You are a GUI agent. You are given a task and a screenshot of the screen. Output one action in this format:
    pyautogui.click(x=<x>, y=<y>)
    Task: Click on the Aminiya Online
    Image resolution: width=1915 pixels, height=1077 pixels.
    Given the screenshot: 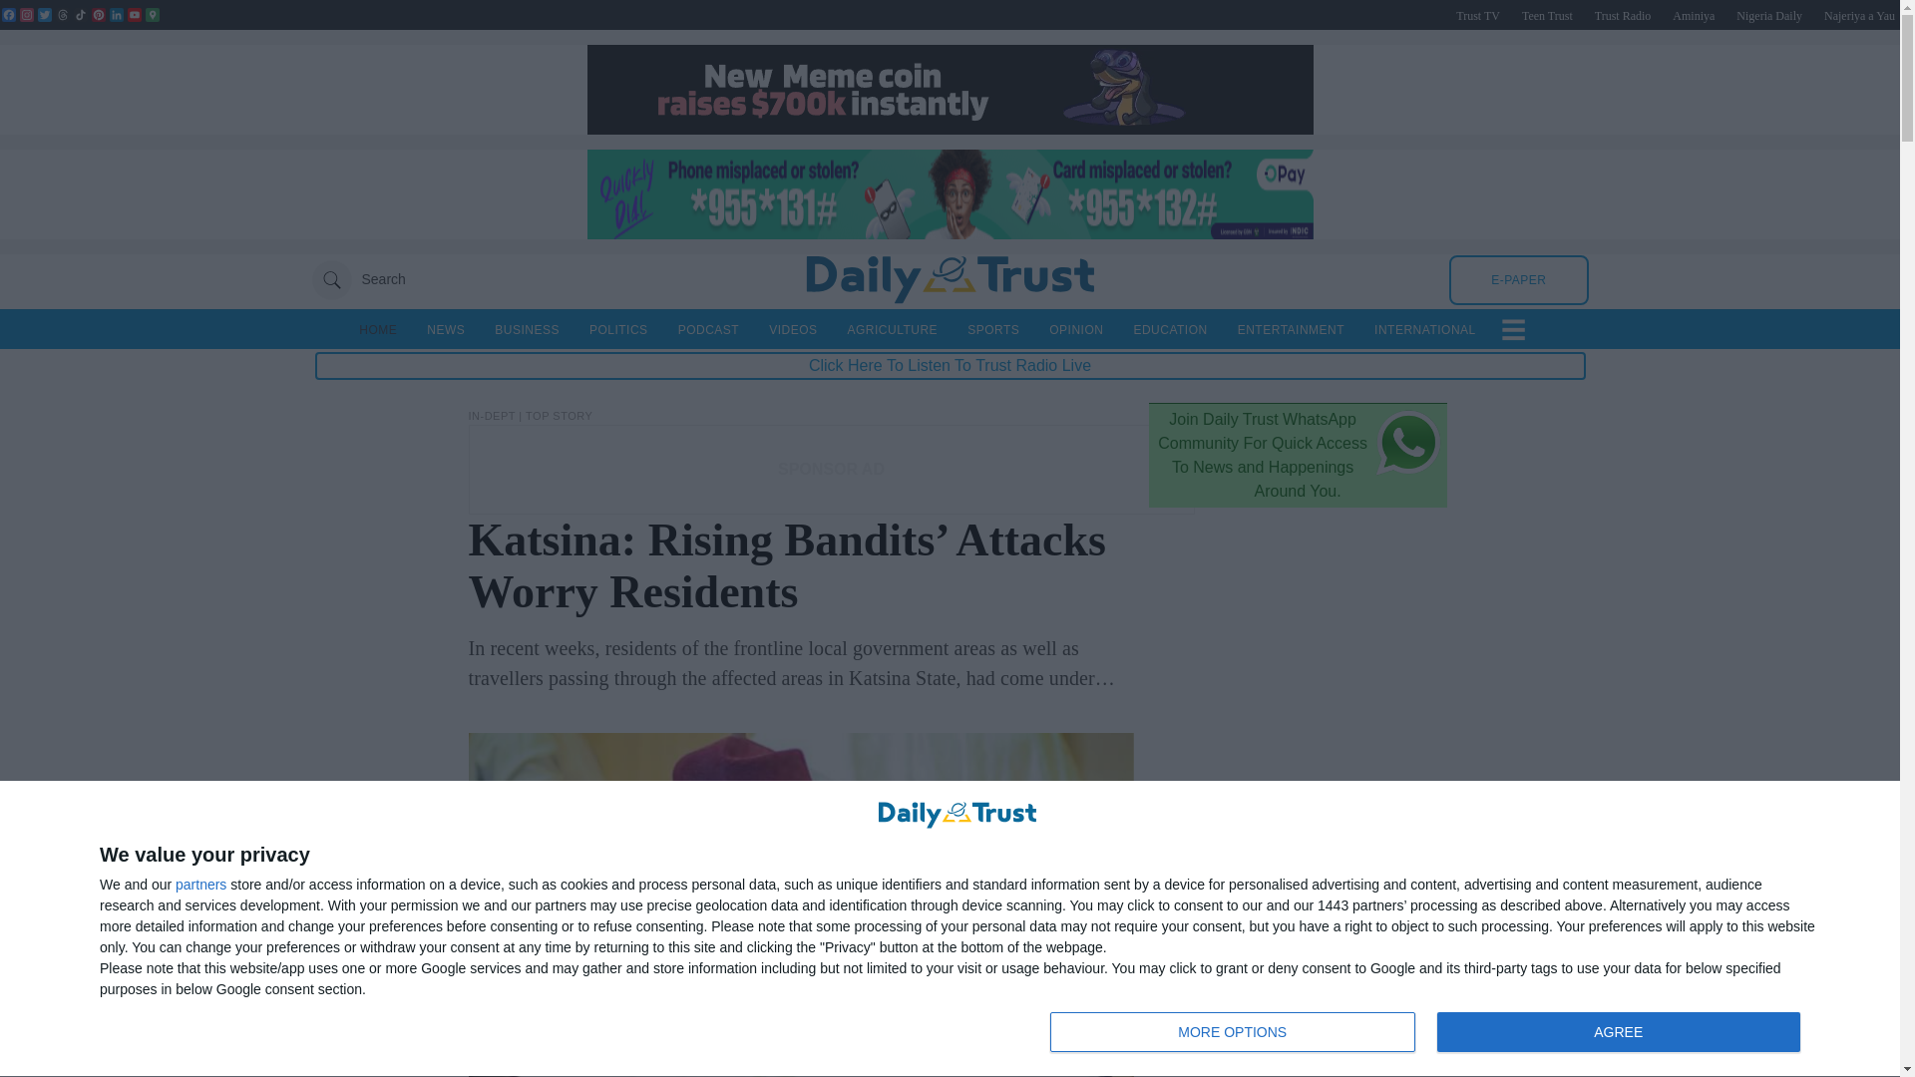 What is the action you would take?
    pyautogui.click(x=1693, y=15)
    